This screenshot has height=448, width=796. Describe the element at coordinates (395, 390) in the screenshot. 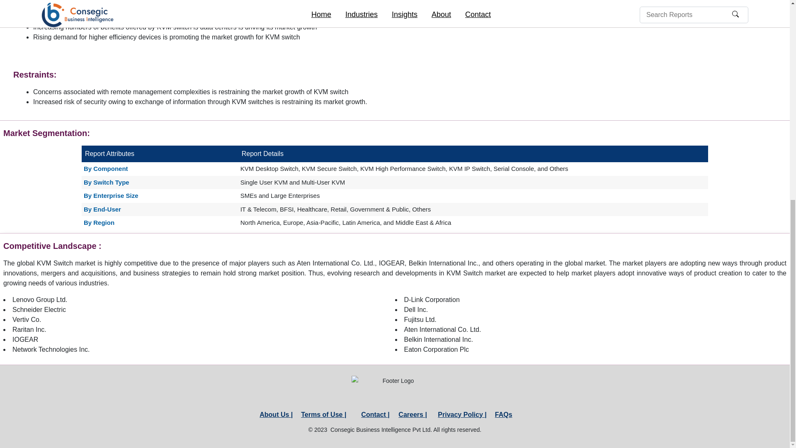

I see `Logo` at that location.